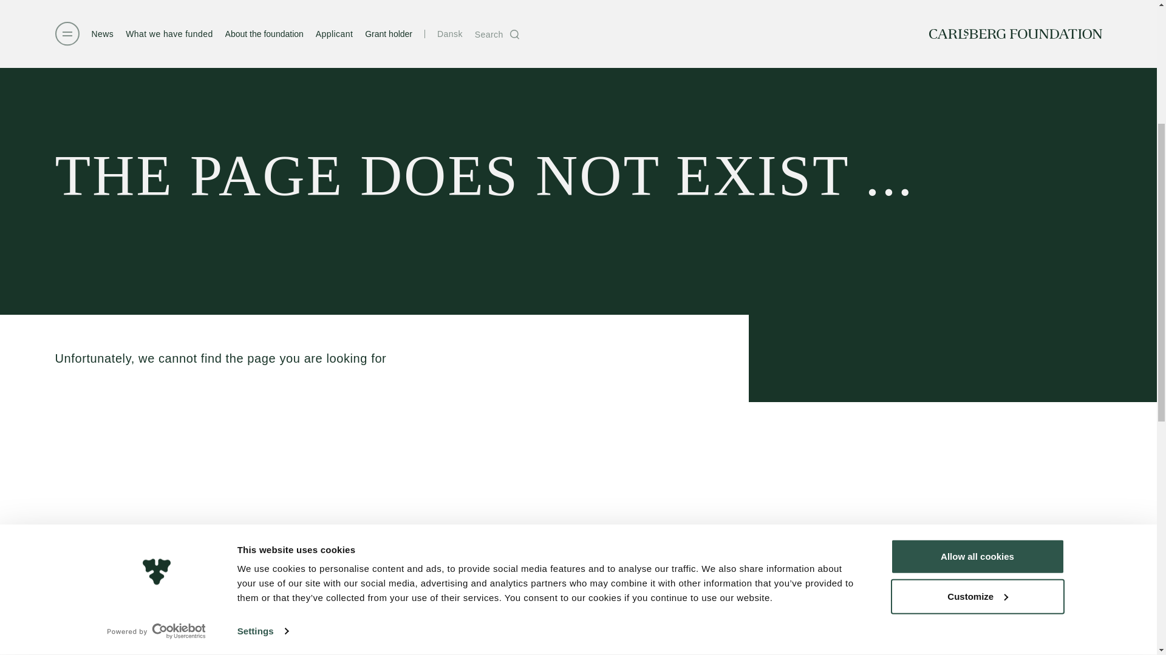 The height and width of the screenshot is (655, 1166). I want to click on Settings, so click(262, 378).